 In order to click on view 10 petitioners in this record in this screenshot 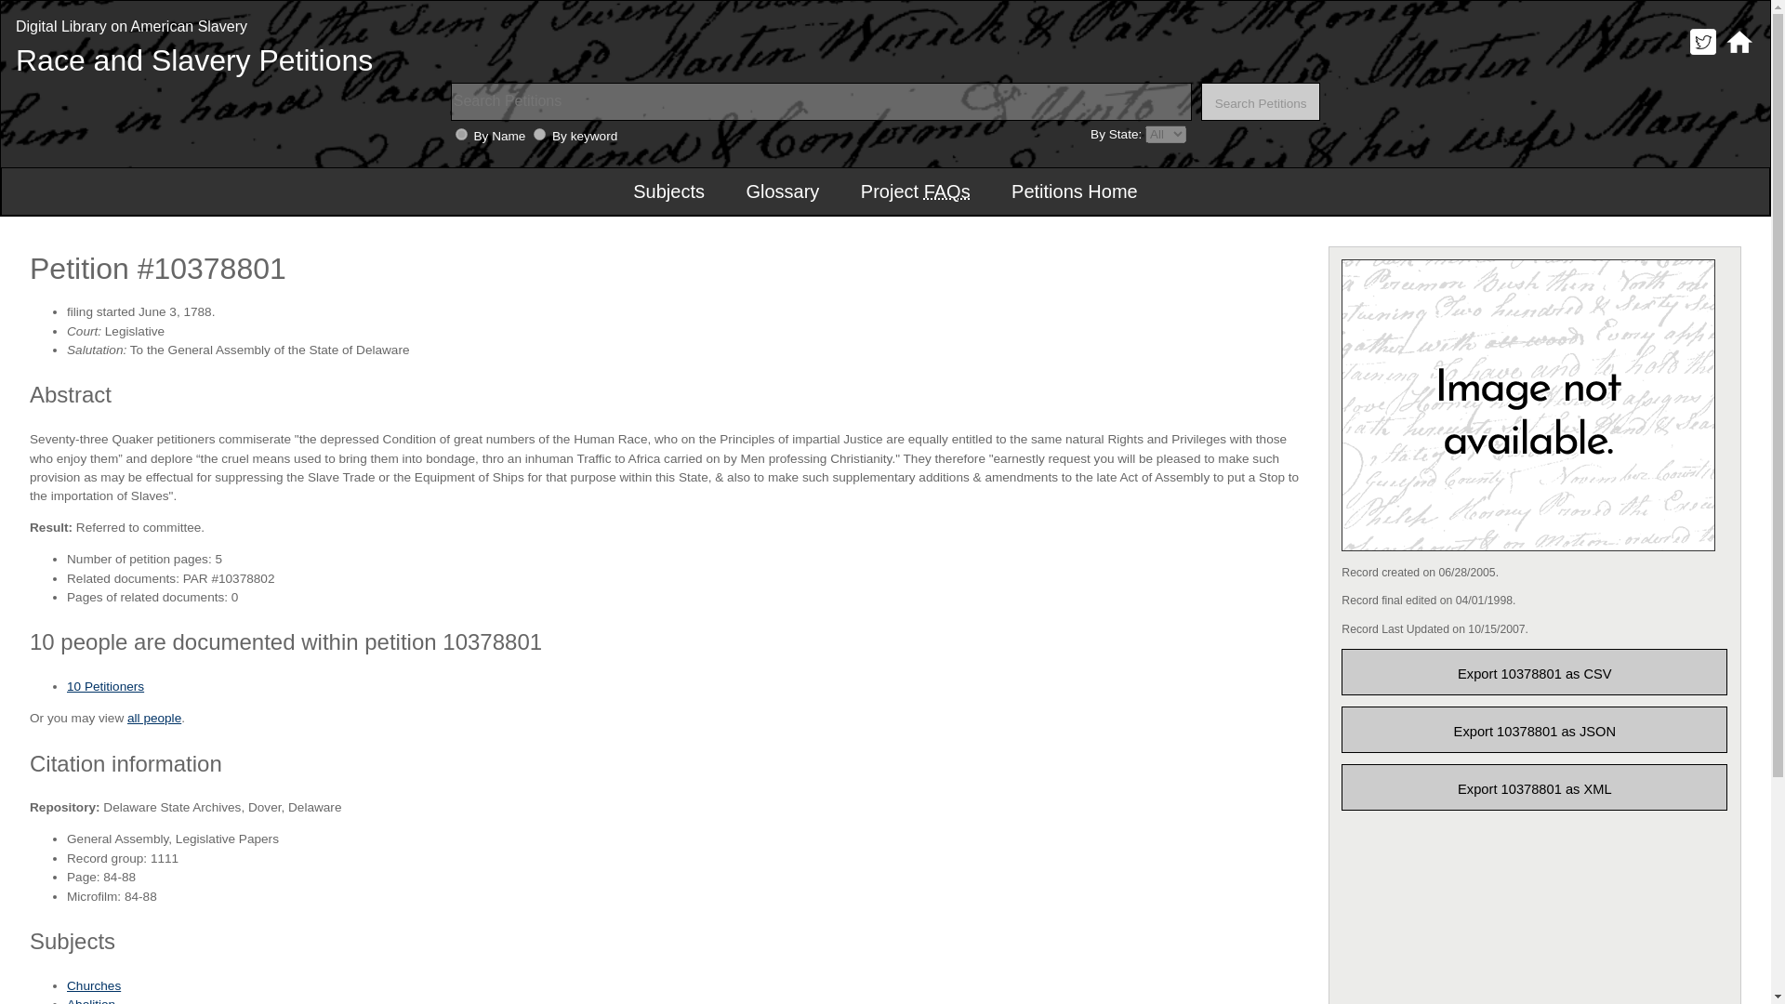, I will do `click(106, 686)`.